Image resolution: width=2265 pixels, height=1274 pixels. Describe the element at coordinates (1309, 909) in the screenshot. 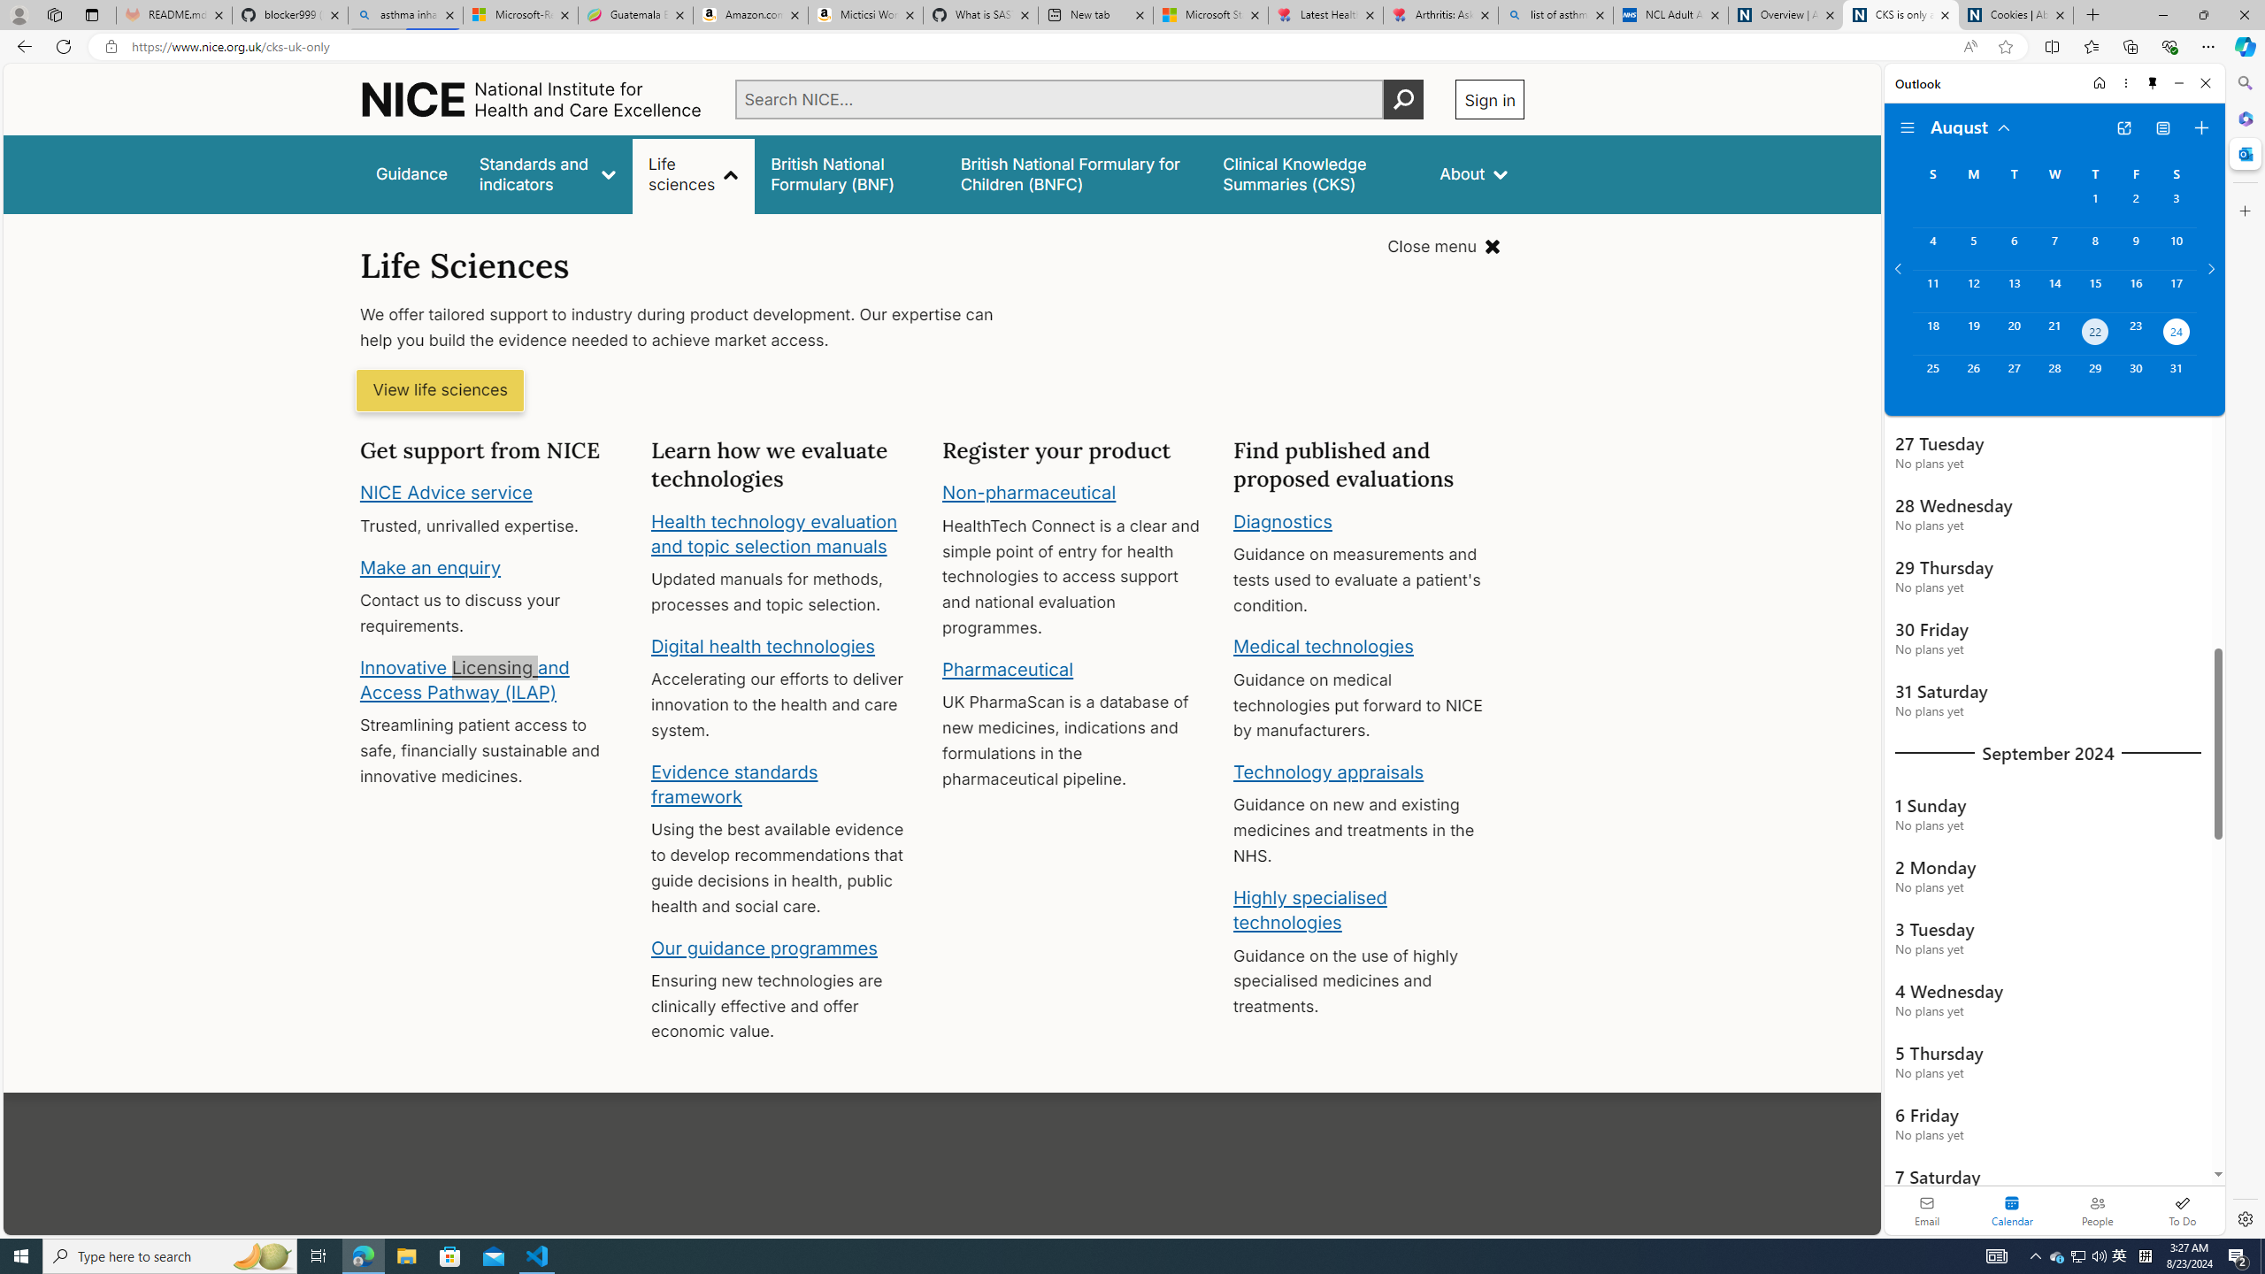

I see `Highly specialised technologies` at that location.